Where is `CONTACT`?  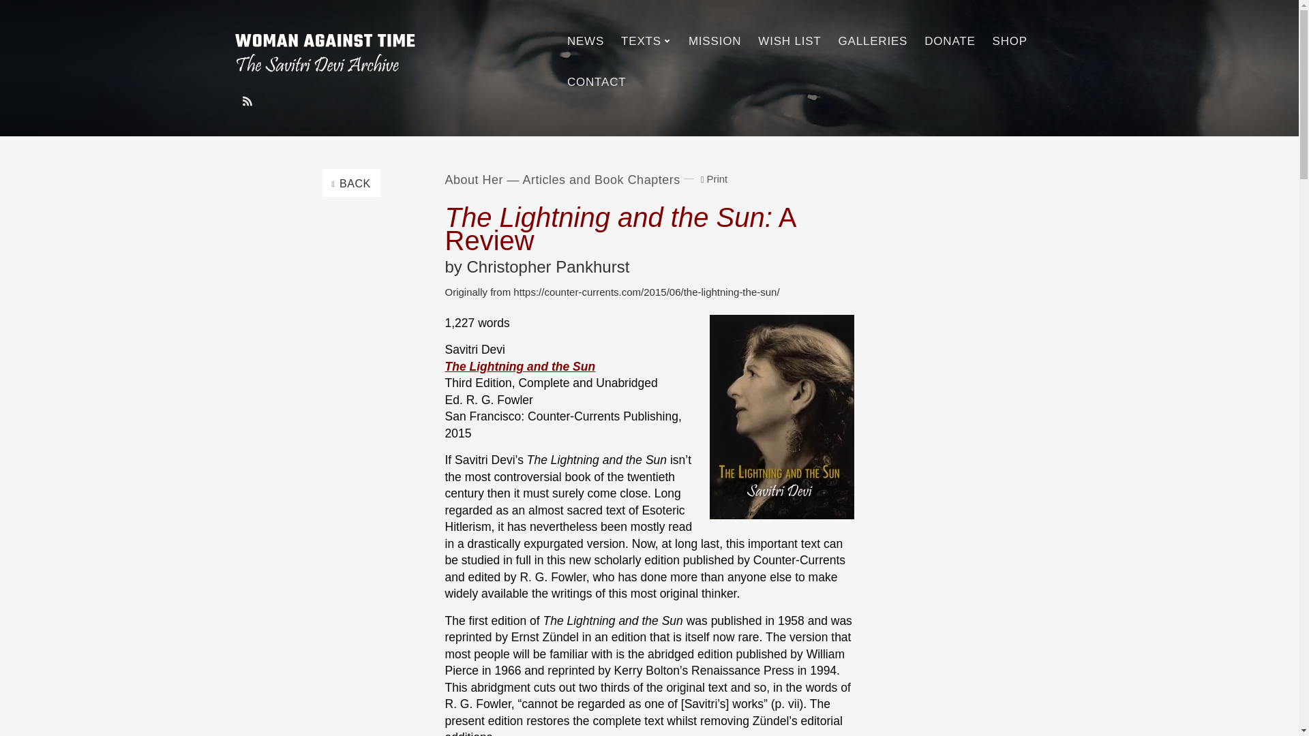 CONTACT is located at coordinates (597, 82).